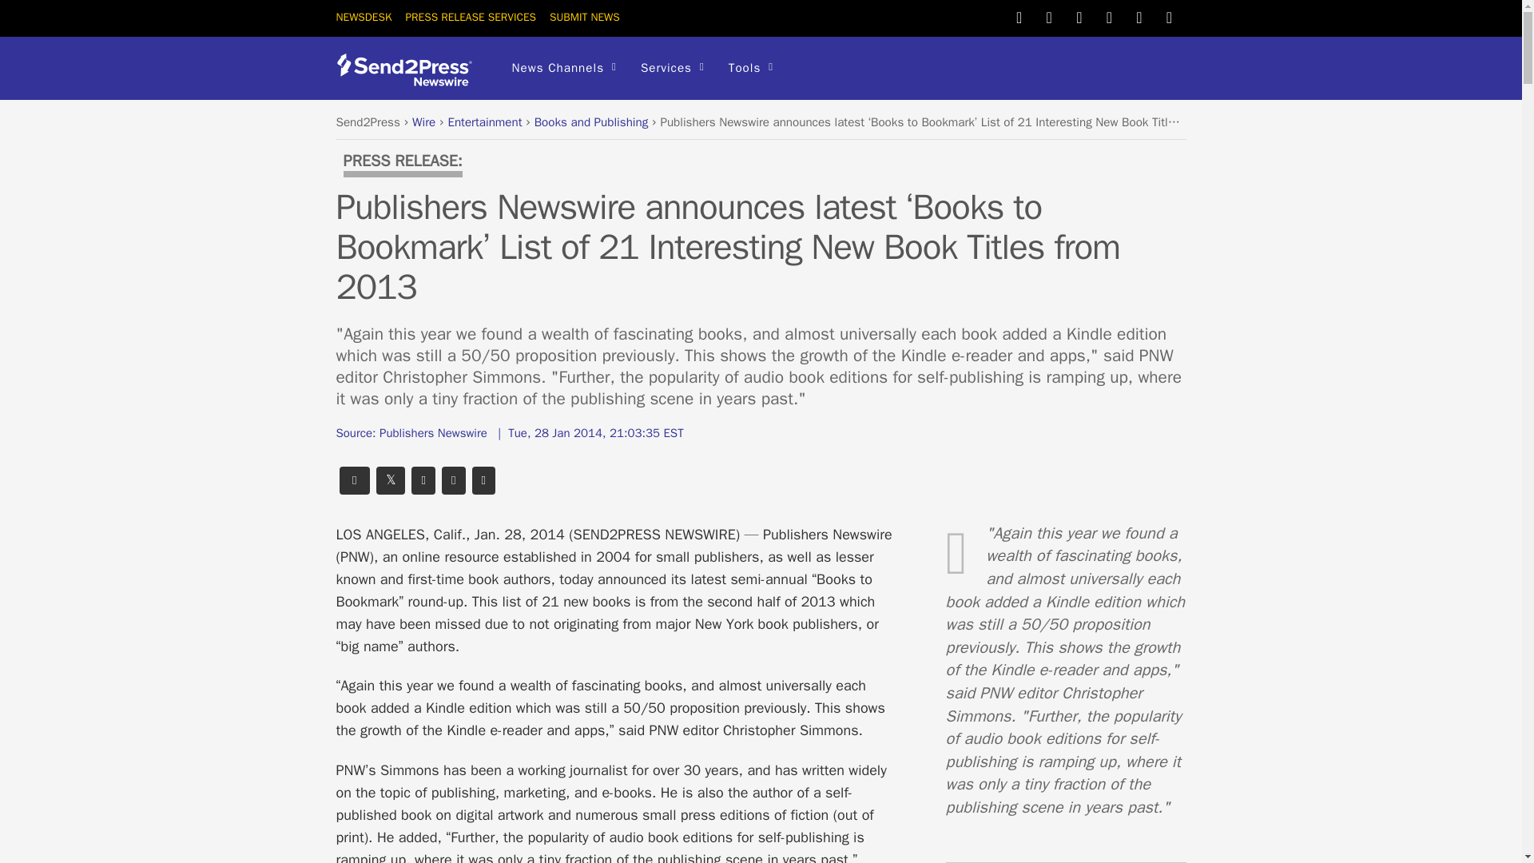 This screenshot has width=1534, height=863. Describe the element at coordinates (584, 17) in the screenshot. I see `SUBMIT NEWS` at that location.